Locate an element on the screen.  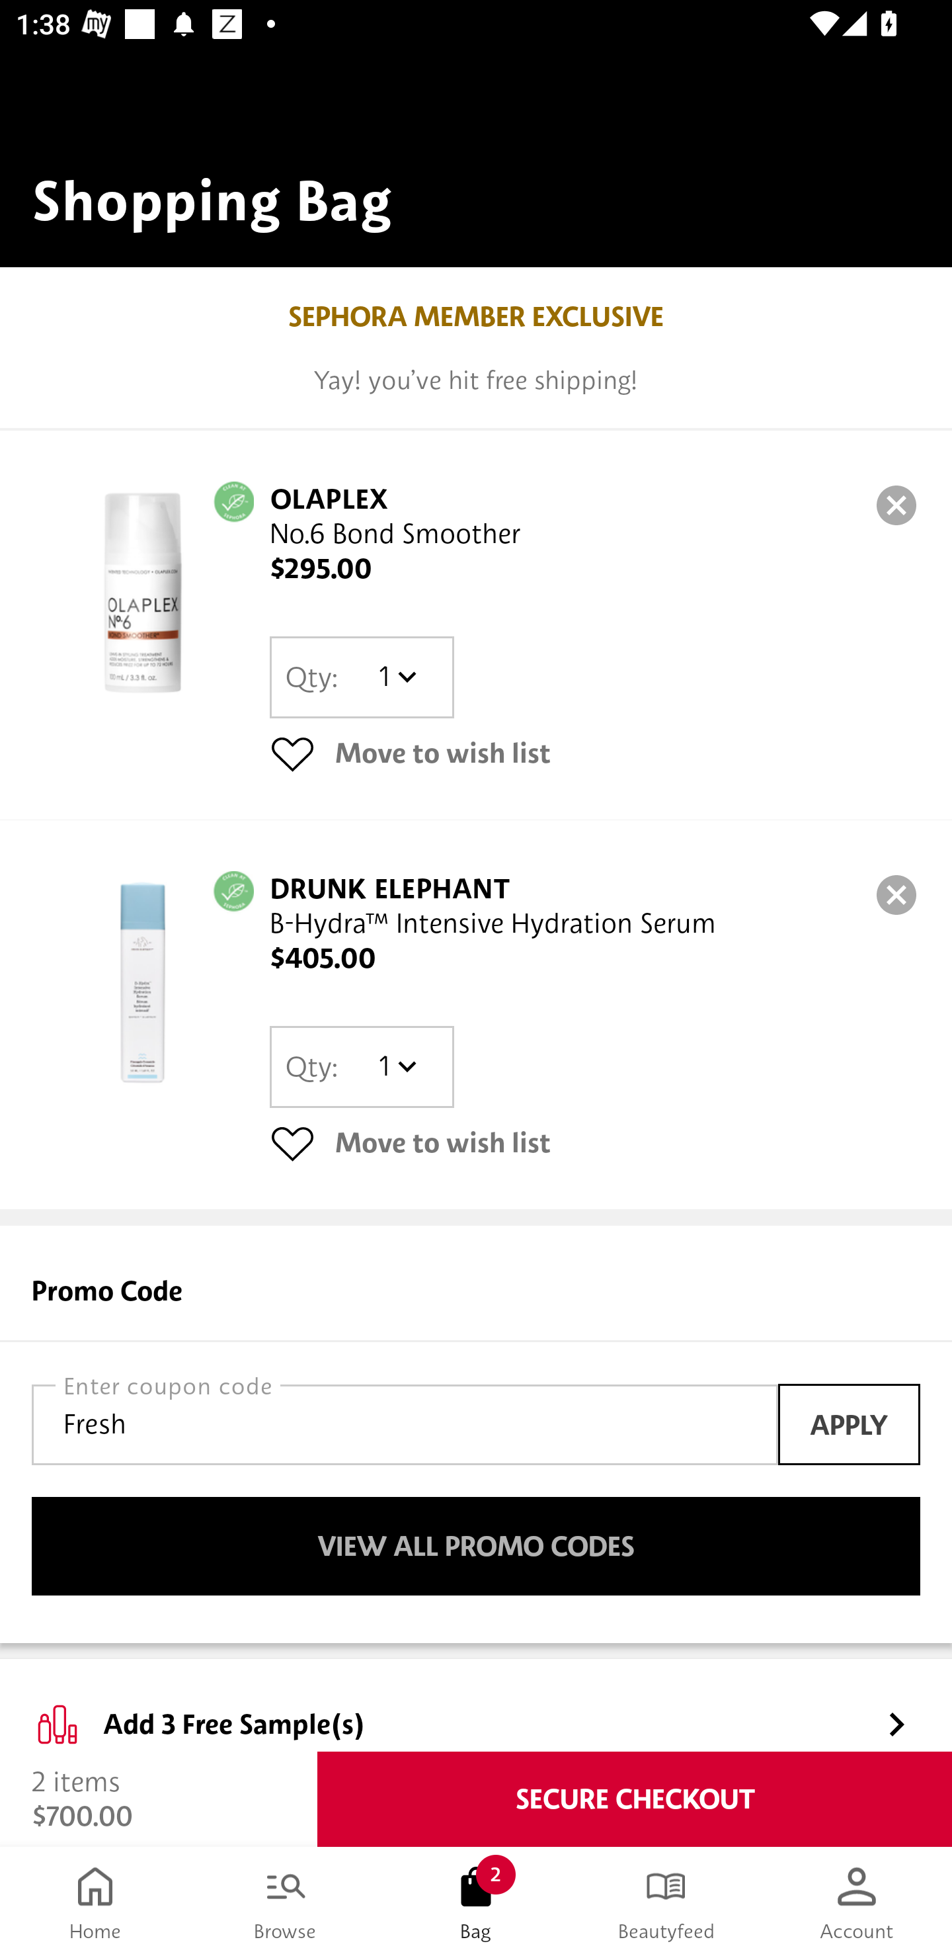
VIEW ALL PROMO CODES is located at coordinates (476, 1547).